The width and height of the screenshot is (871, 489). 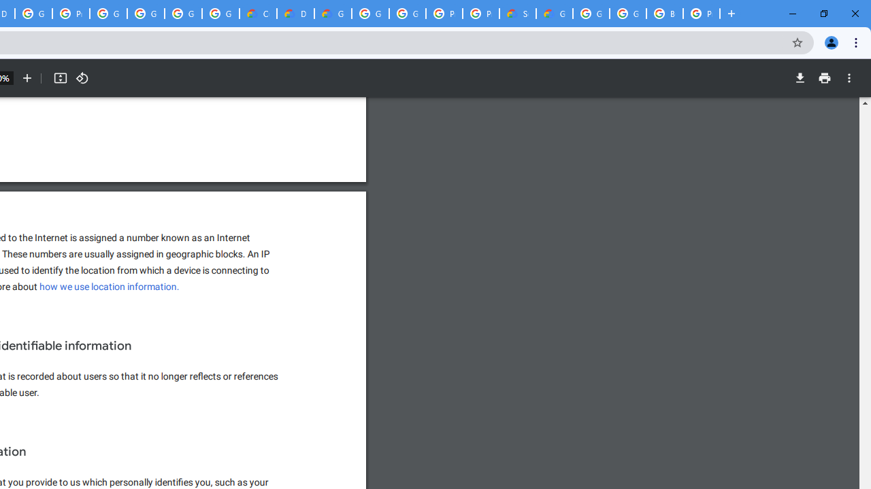 I want to click on Fit to page, so click(x=60, y=78).